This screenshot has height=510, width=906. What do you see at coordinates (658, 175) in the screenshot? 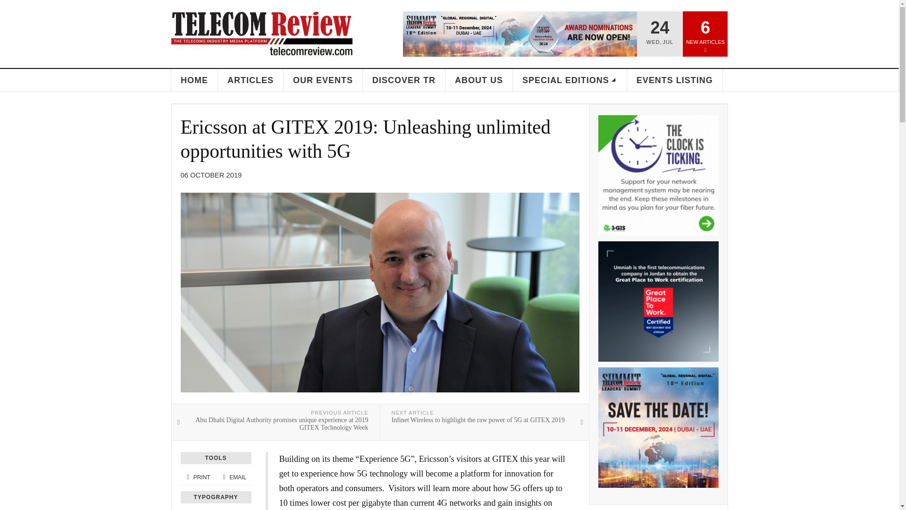
I see `2024 07 3GIS Top Side WB` at bounding box center [658, 175].